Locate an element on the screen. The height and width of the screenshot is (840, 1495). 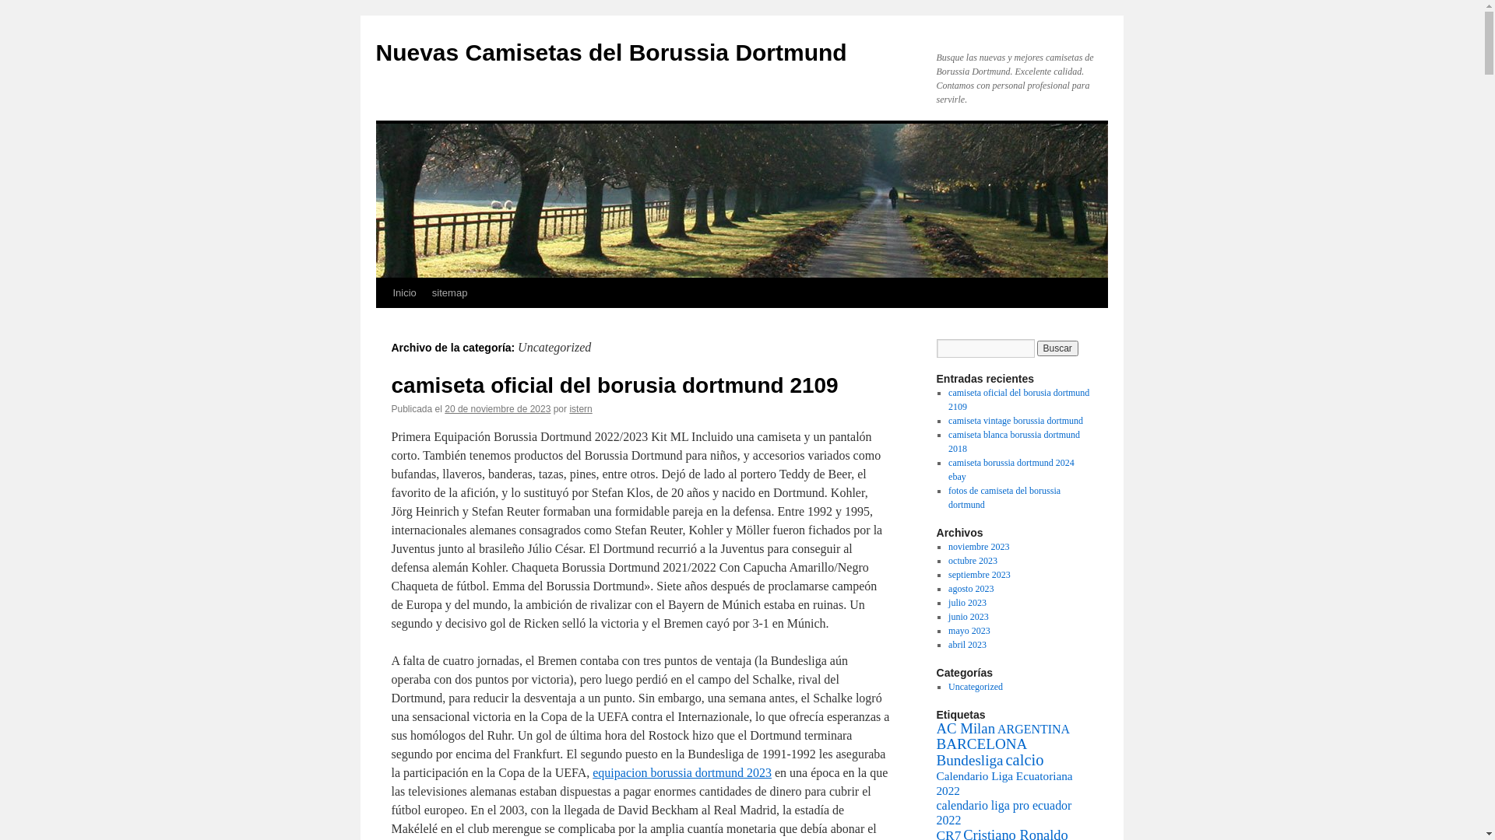
camiseta oficial del borusia dortmund 2109 is located at coordinates (614, 386).